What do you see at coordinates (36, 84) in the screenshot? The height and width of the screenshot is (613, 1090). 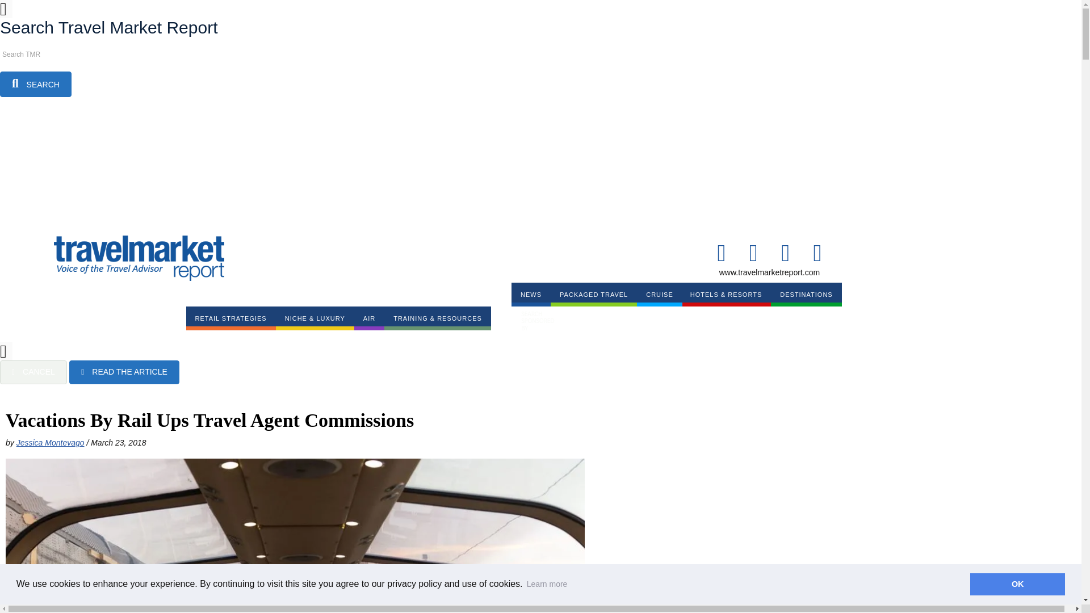 I see `SEARCH` at bounding box center [36, 84].